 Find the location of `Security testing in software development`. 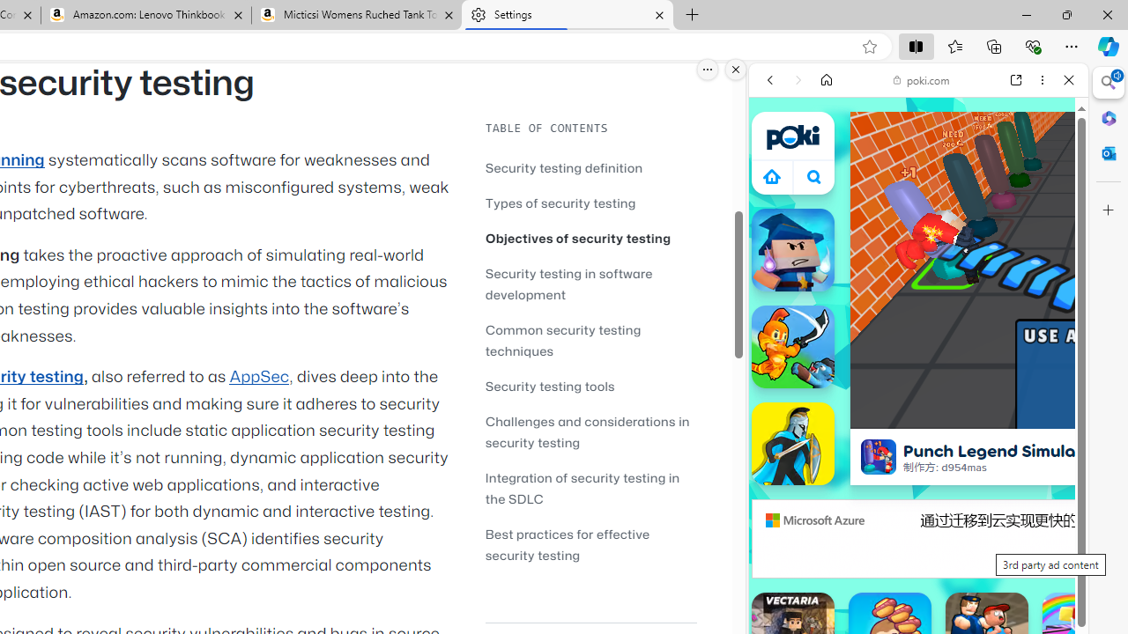

Security testing in software development is located at coordinates (569, 284).